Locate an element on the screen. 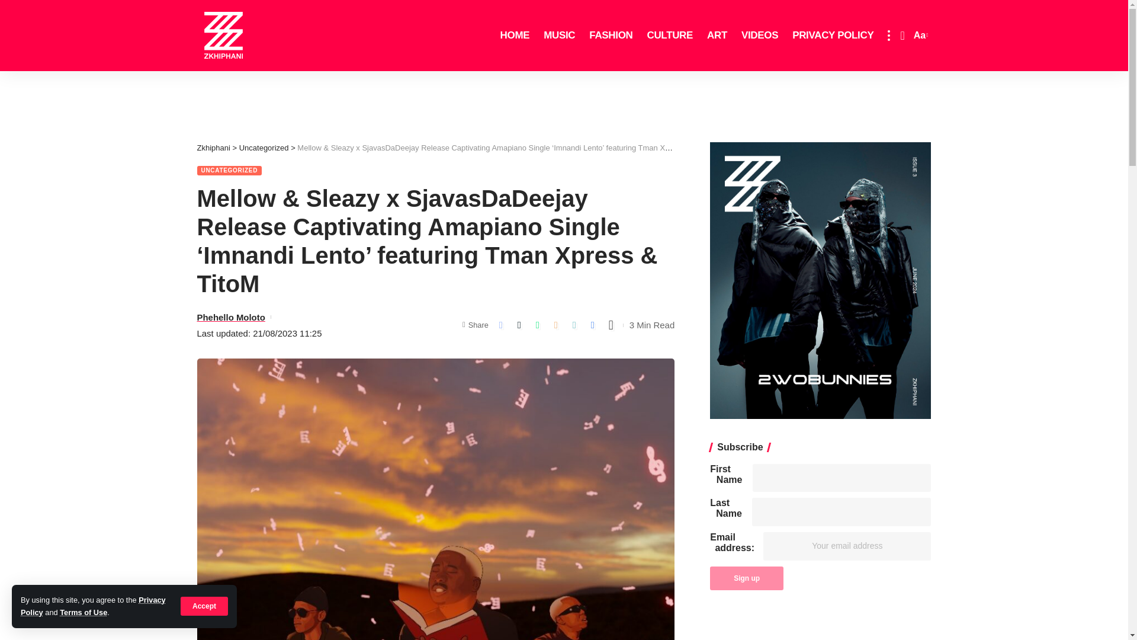 The height and width of the screenshot is (640, 1137). Privacy Policy is located at coordinates (93, 606).